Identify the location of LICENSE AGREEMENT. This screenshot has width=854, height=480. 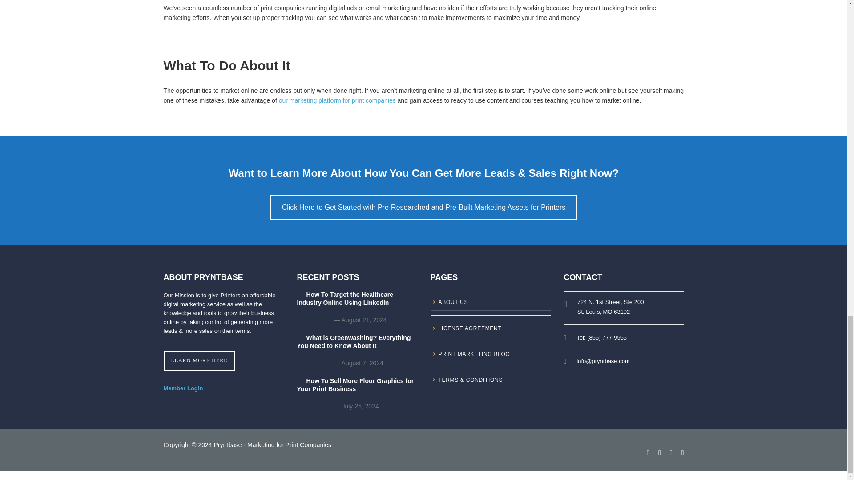
(490, 330).